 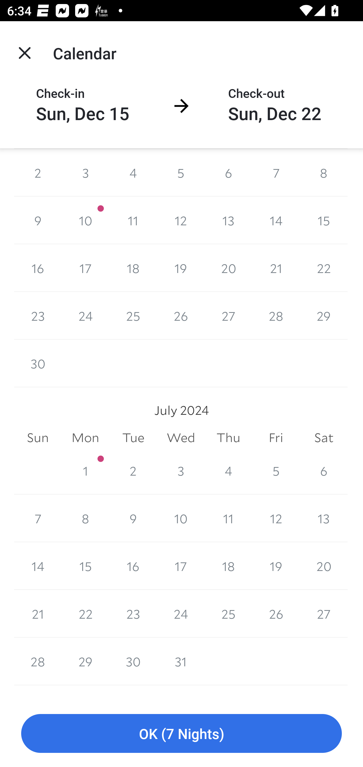 I want to click on 26 26 June 2024, so click(x=181, y=316).